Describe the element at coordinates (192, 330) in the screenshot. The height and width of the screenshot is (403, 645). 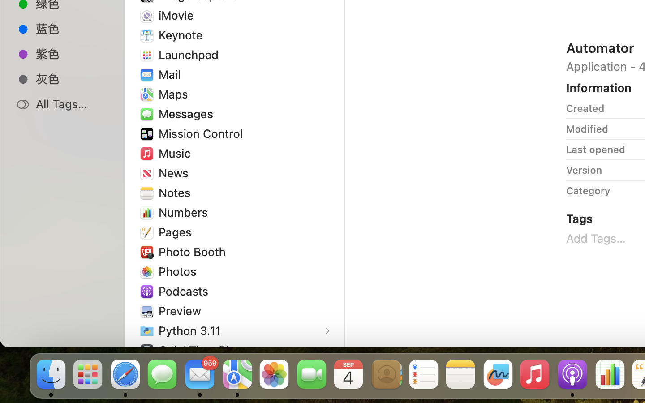
I see `Python 3.11` at that location.